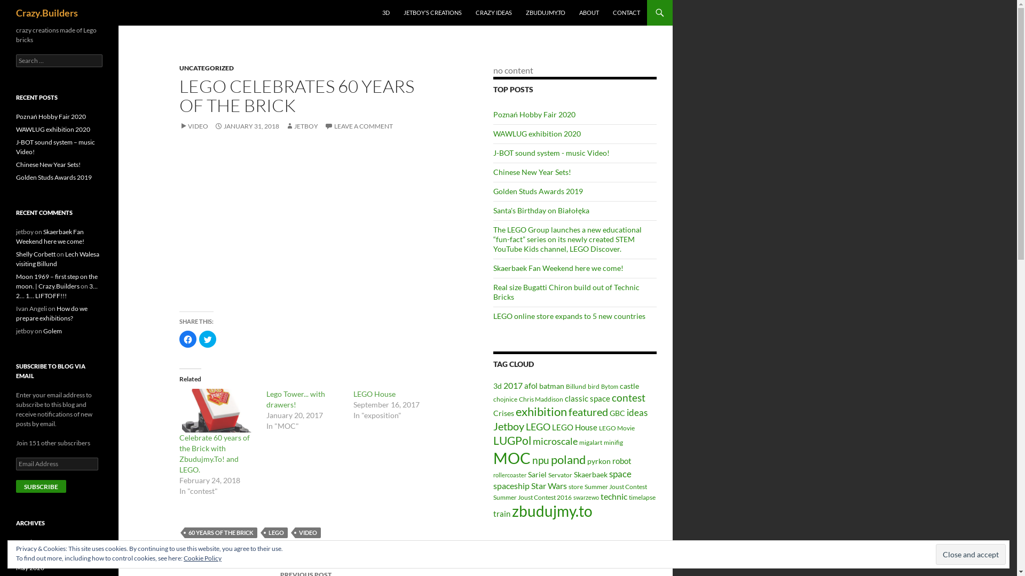 The height and width of the screenshot is (576, 1025). Describe the element at coordinates (616, 486) in the screenshot. I see `Summer Joust Contest` at that location.